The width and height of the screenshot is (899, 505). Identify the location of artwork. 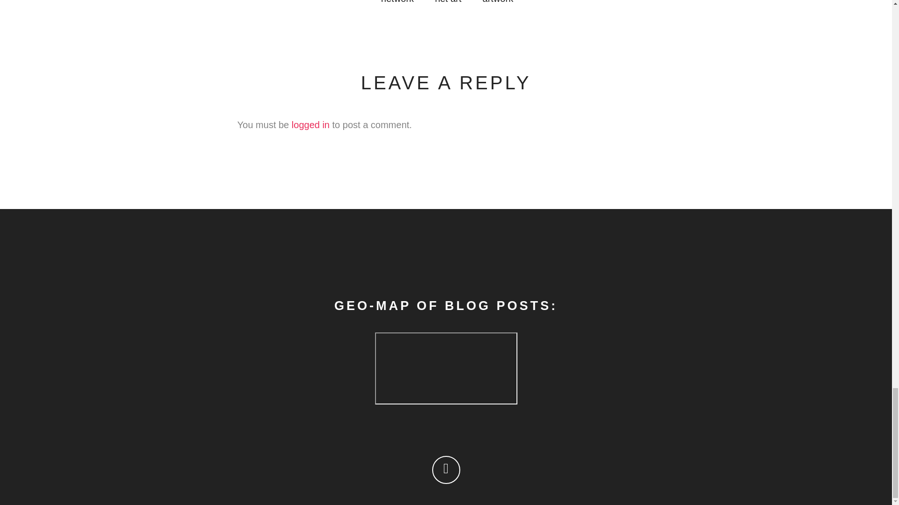
(498, 4).